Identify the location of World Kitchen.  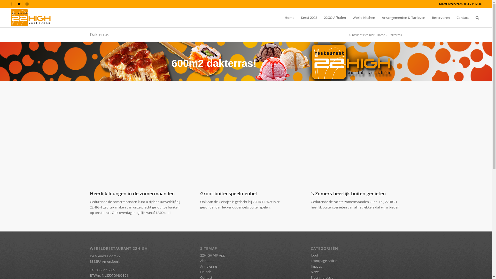
(364, 18).